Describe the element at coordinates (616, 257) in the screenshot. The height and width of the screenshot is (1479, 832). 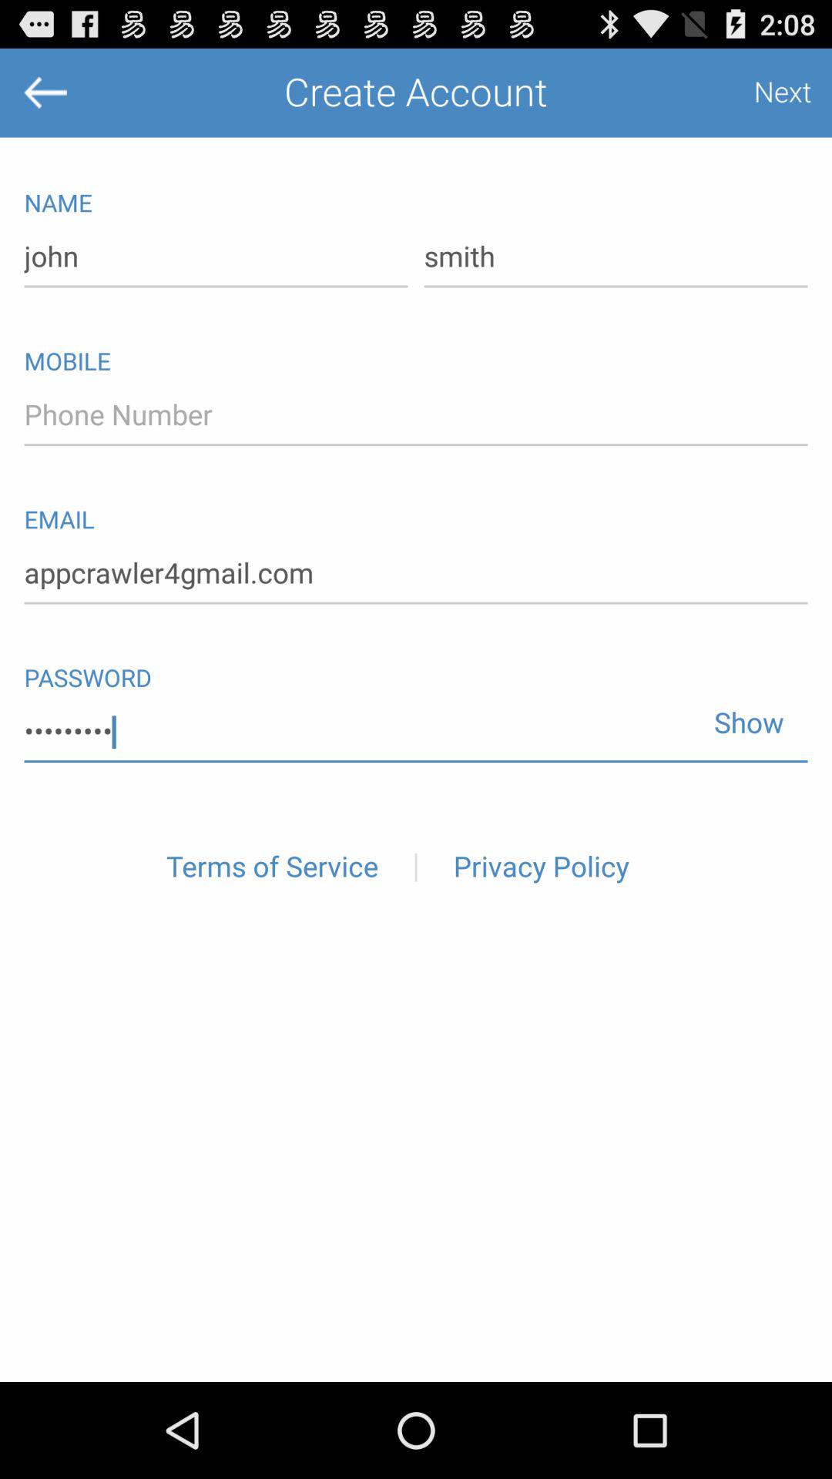
I see `turn on item next to john` at that location.